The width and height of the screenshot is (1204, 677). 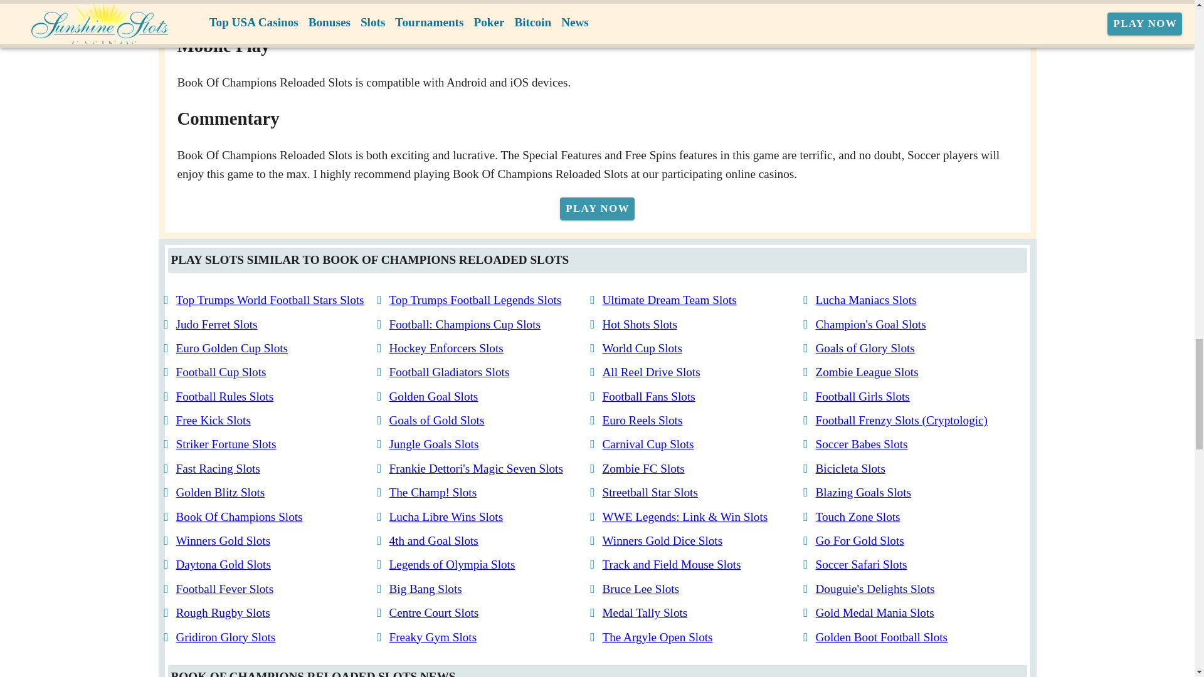 What do you see at coordinates (433, 396) in the screenshot?
I see `Golden Goal Slots` at bounding box center [433, 396].